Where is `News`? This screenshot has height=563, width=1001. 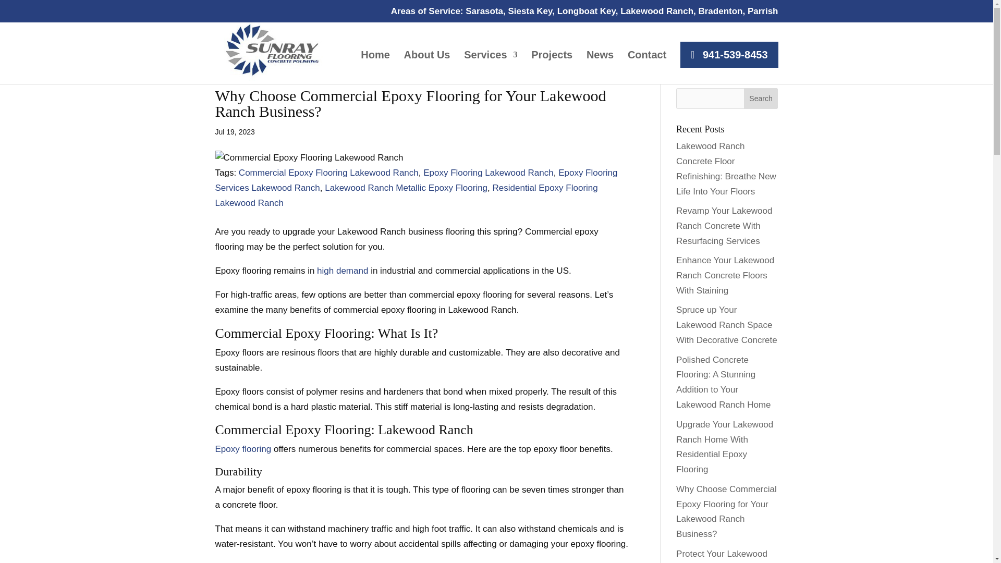
News is located at coordinates (600, 68).